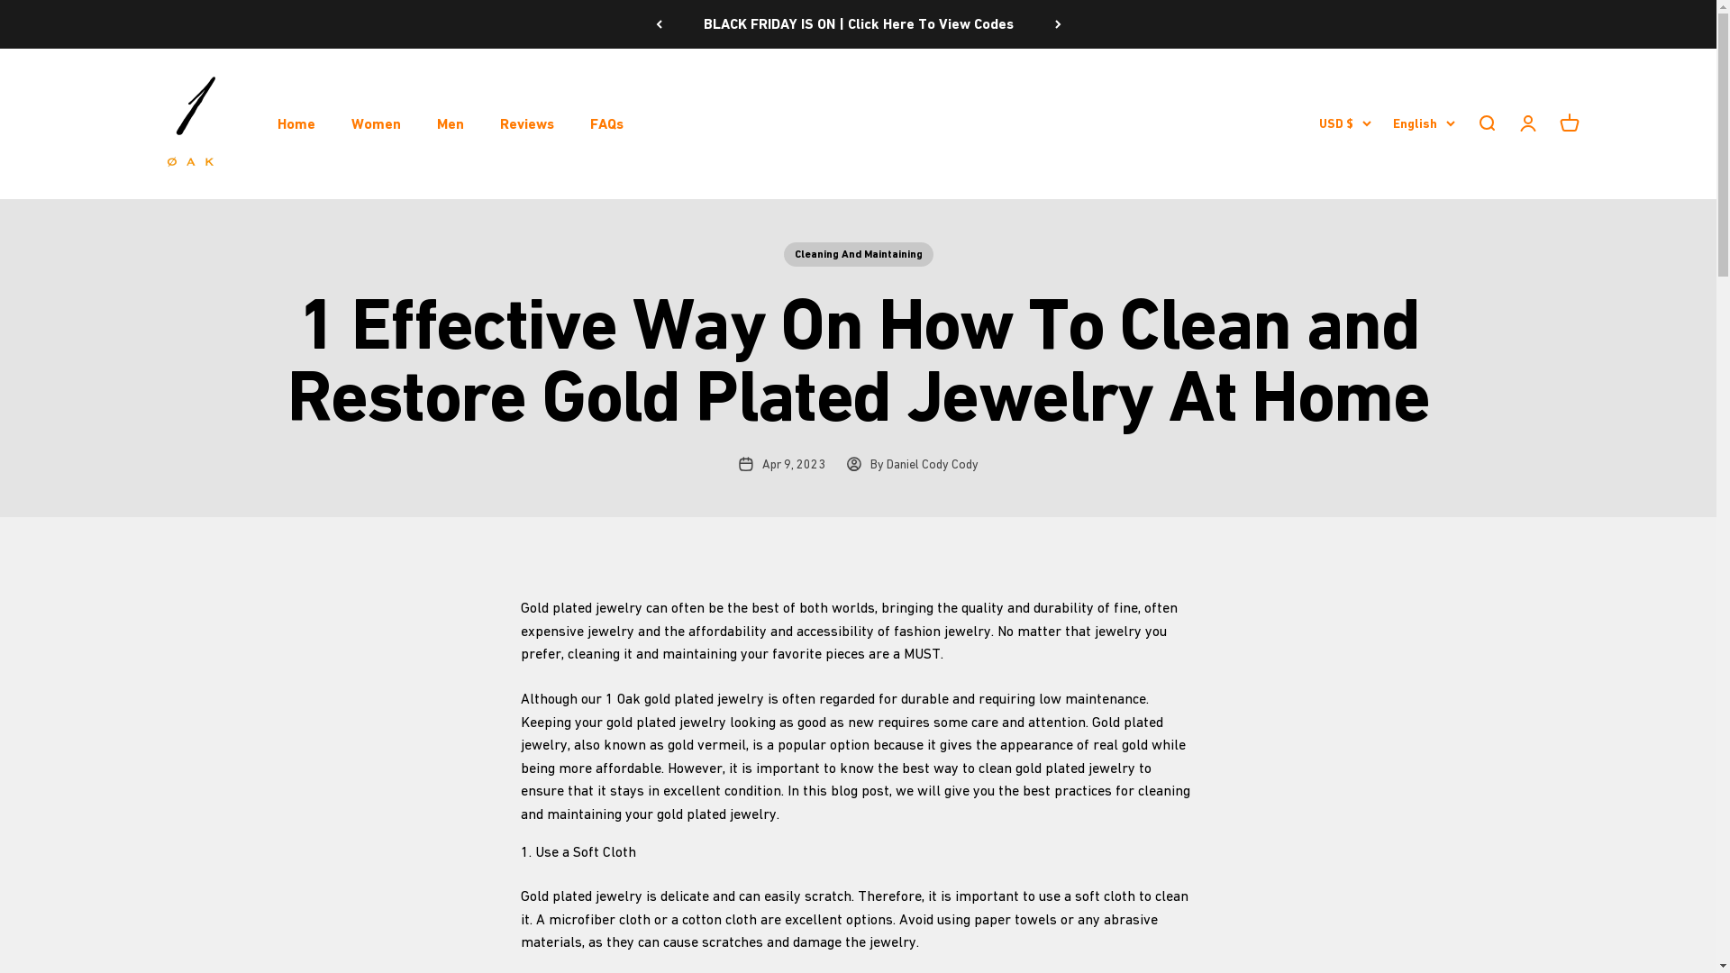 Image resolution: width=1730 pixels, height=973 pixels. What do you see at coordinates (1424, 123) in the screenshot?
I see `English` at bounding box center [1424, 123].